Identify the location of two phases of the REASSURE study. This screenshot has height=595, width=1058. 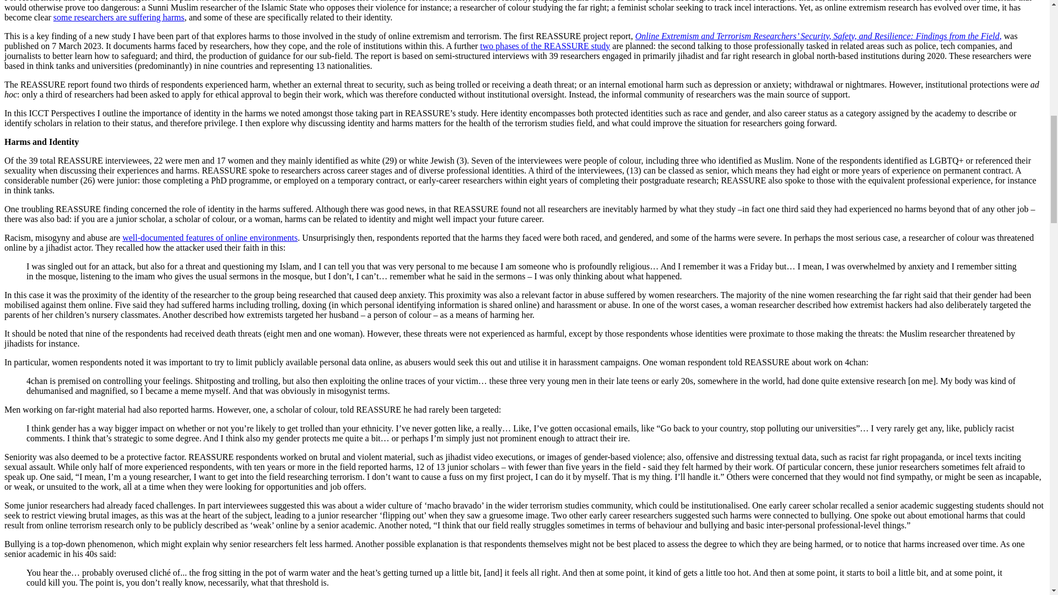
(545, 45).